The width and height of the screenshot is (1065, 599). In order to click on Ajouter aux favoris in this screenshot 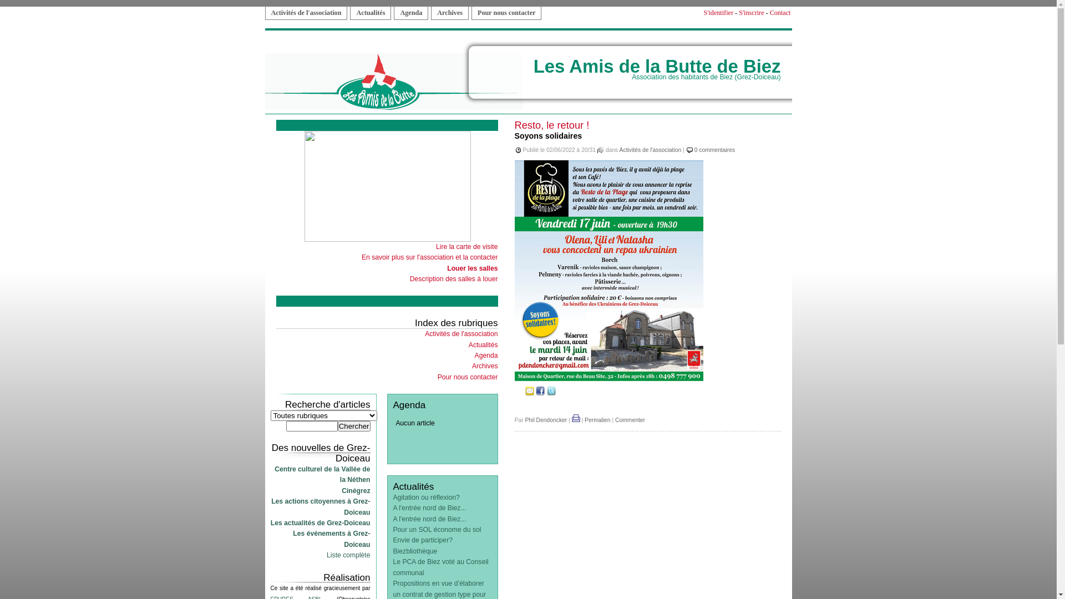, I will do `click(519, 393)`.